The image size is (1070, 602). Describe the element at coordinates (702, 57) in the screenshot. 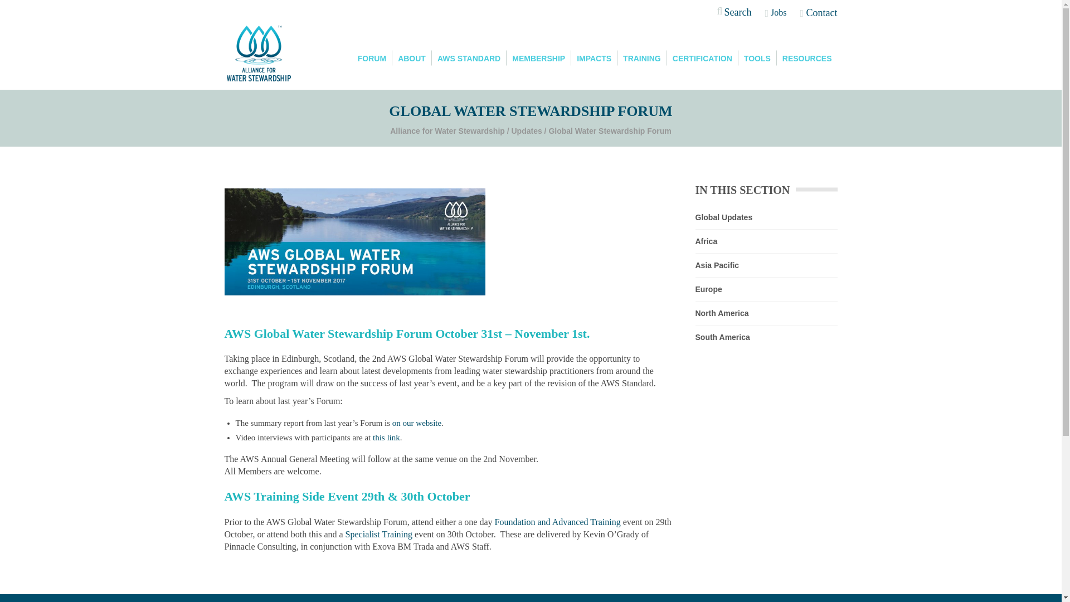

I see `CERTIFICATION` at that location.